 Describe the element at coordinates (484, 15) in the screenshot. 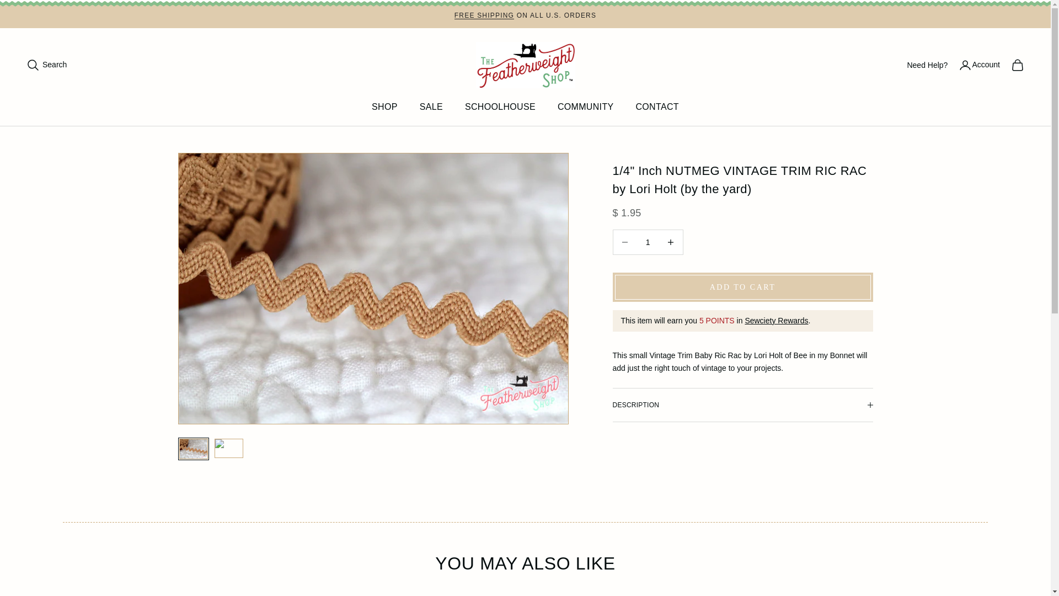

I see `Shipping, Returns, Policies, etc.` at that location.